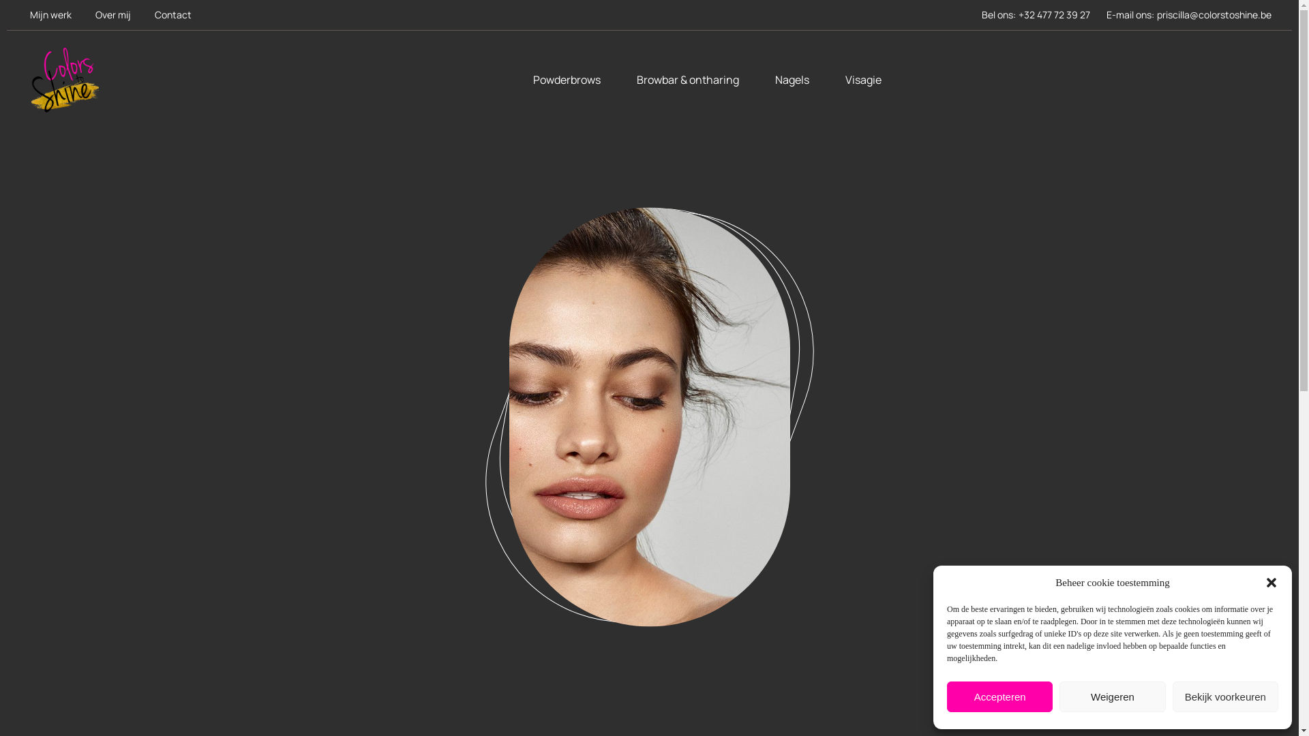 This screenshot has width=1309, height=736. What do you see at coordinates (50, 15) in the screenshot?
I see `Mijn werk` at bounding box center [50, 15].